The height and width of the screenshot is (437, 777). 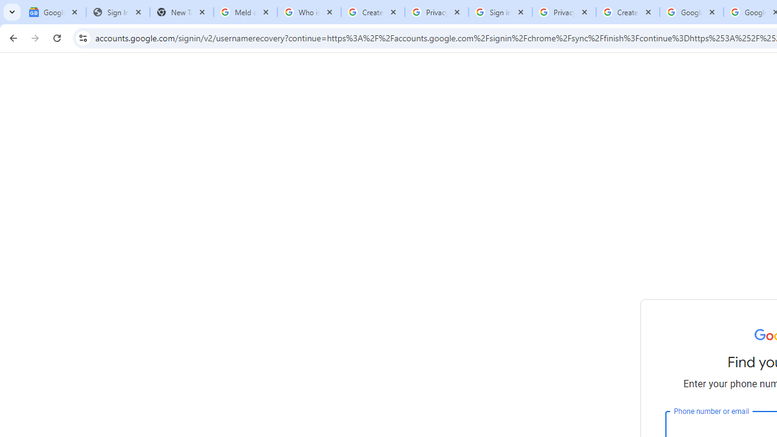 What do you see at coordinates (12, 38) in the screenshot?
I see `Back` at bounding box center [12, 38].